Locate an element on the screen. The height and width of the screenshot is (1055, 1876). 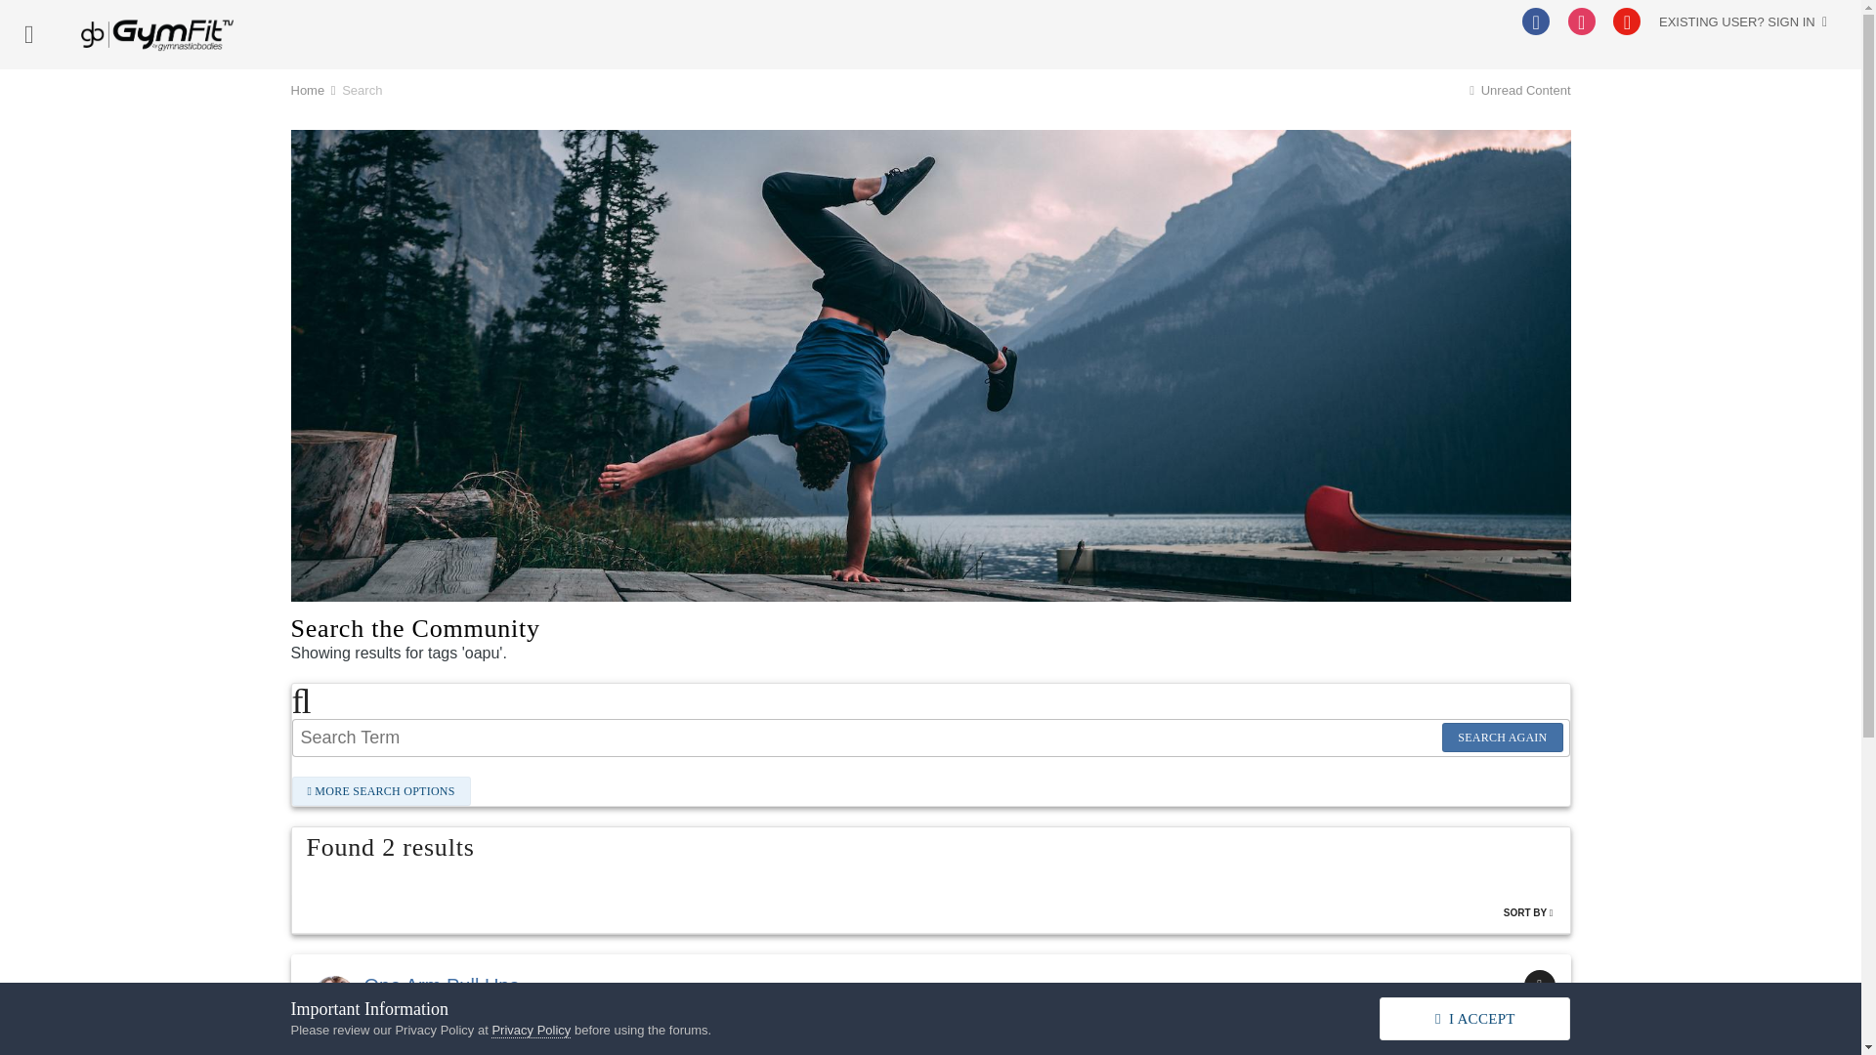
Home is located at coordinates (315, 90).